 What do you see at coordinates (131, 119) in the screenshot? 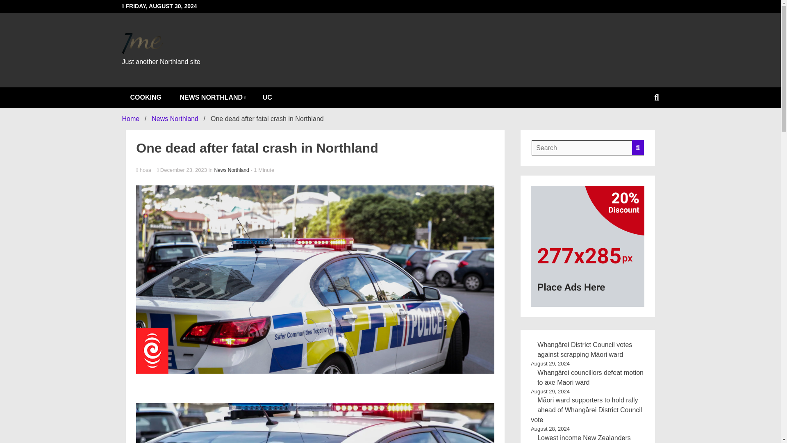
I see `Home` at bounding box center [131, 119].